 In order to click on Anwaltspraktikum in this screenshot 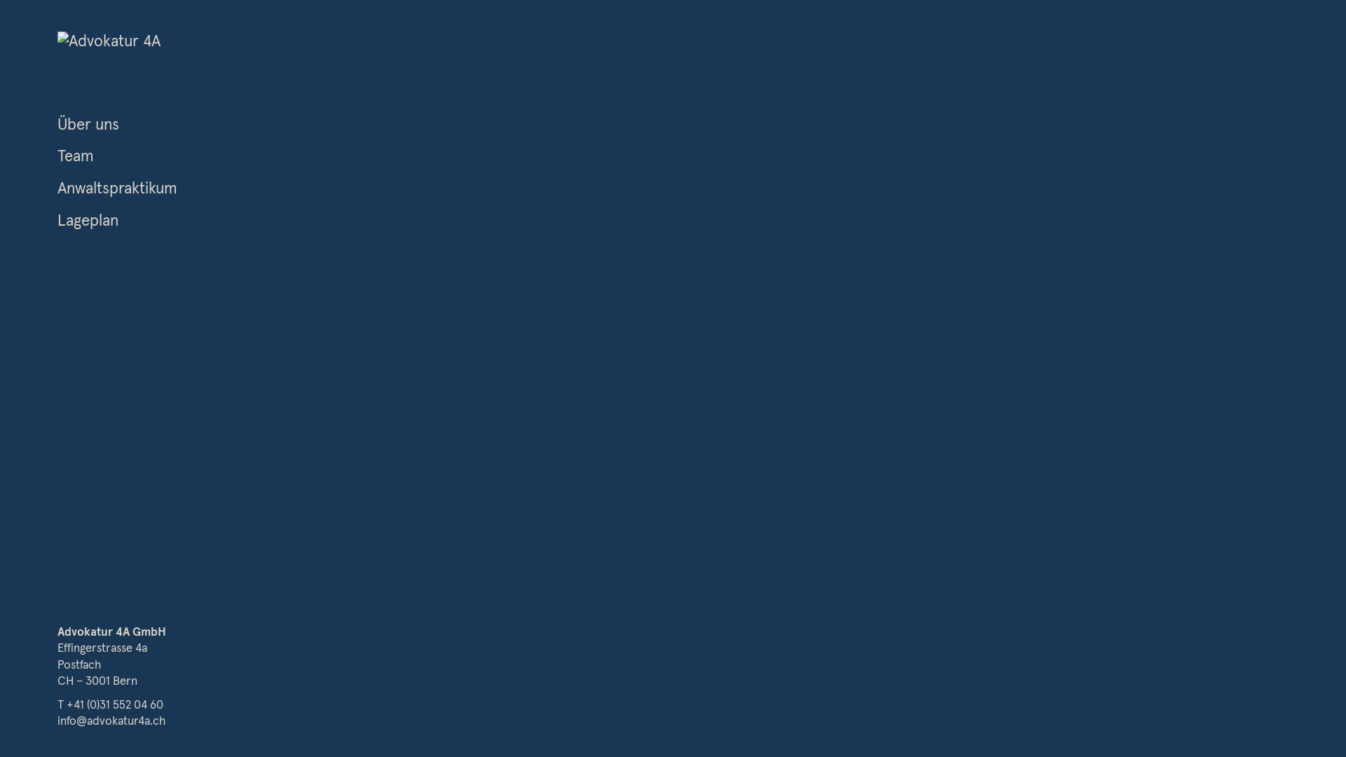, I will do `click(118, 189)`.